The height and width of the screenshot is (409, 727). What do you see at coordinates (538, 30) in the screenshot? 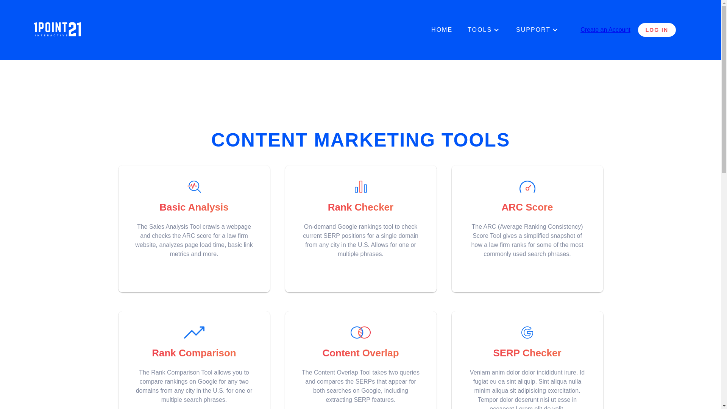
I see `SUPPORT
expand_more` at bounding box center [538, 30].